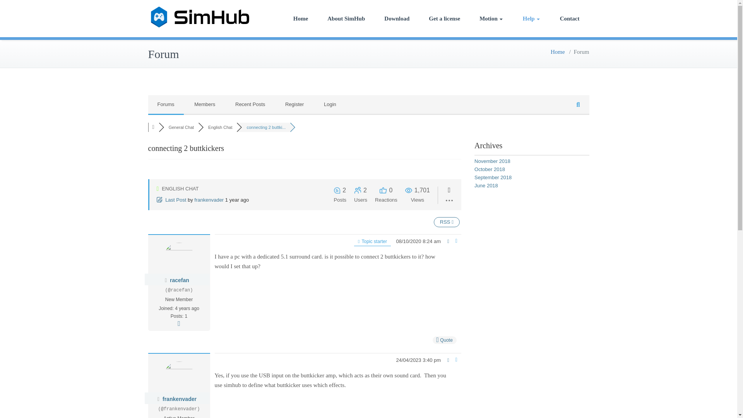 The image size is (743, 418). Describe the element at coordinates (179, 300) in the screenshot. I see `Rating Title` at that location.